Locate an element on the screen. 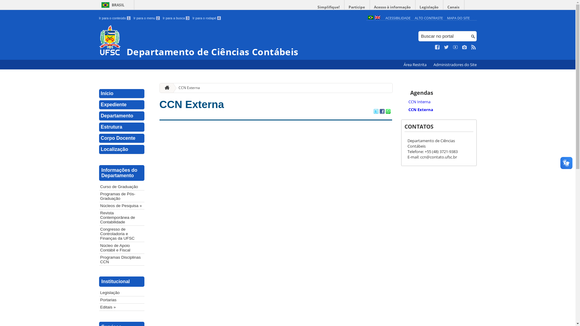 This screenshot has height=326, width=580. Ir para o menu 2 is located at coordinates (147, 18).